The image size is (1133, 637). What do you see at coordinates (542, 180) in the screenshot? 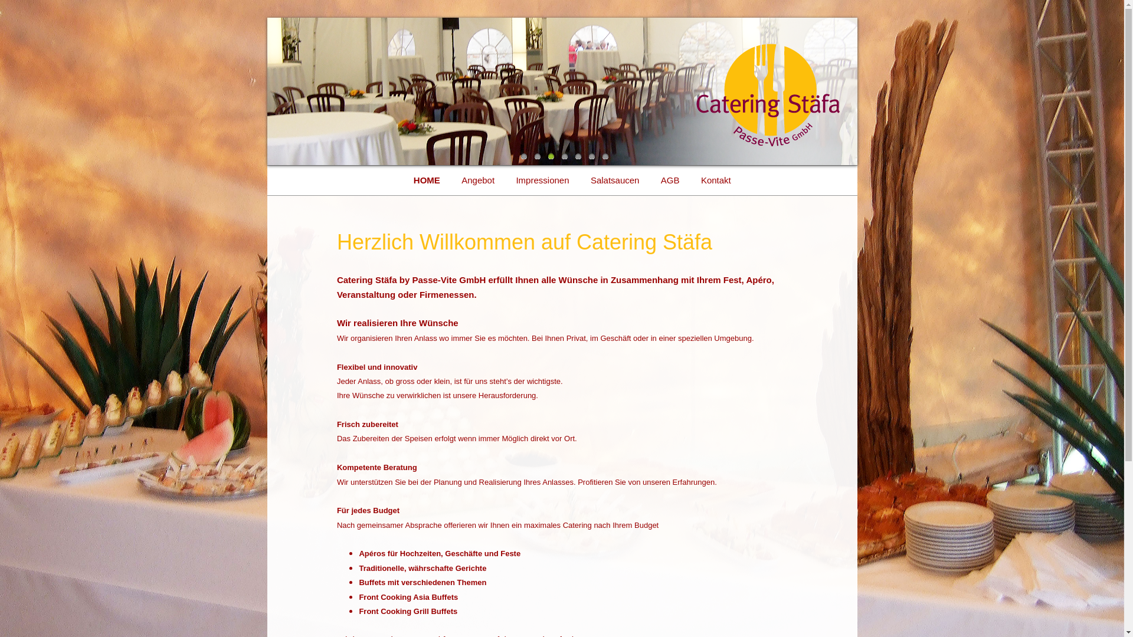
I see `Impressionen` at bounding box center [542, 180].